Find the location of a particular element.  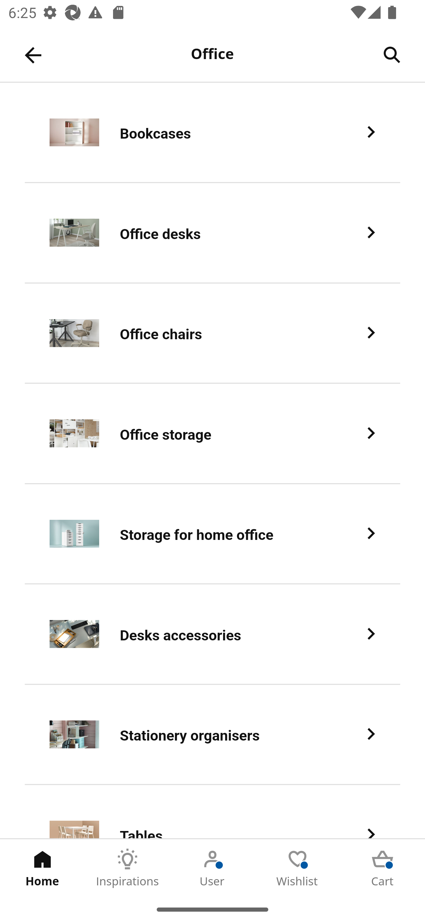

Storage for home office is located at coordinates (212, 534).